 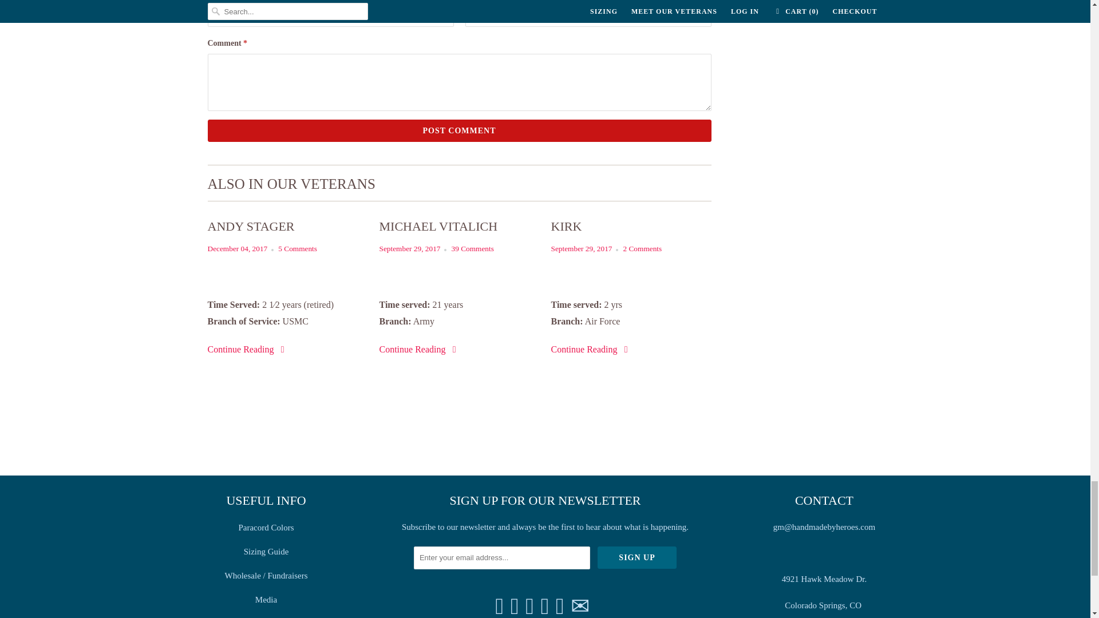 I want to click on Andy Stager, so click(x=247, y=349).